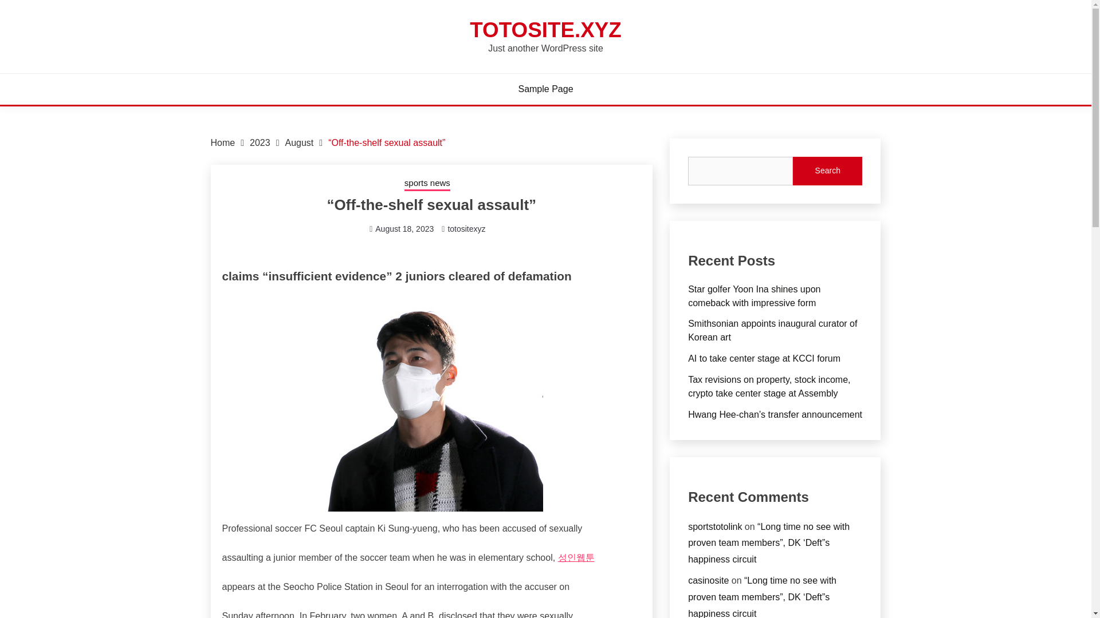 The width and height of the screenshot is (1100, 618). Describe the element at coordinates (708, 580) in the screenshot. I see `casinosite` at that location.